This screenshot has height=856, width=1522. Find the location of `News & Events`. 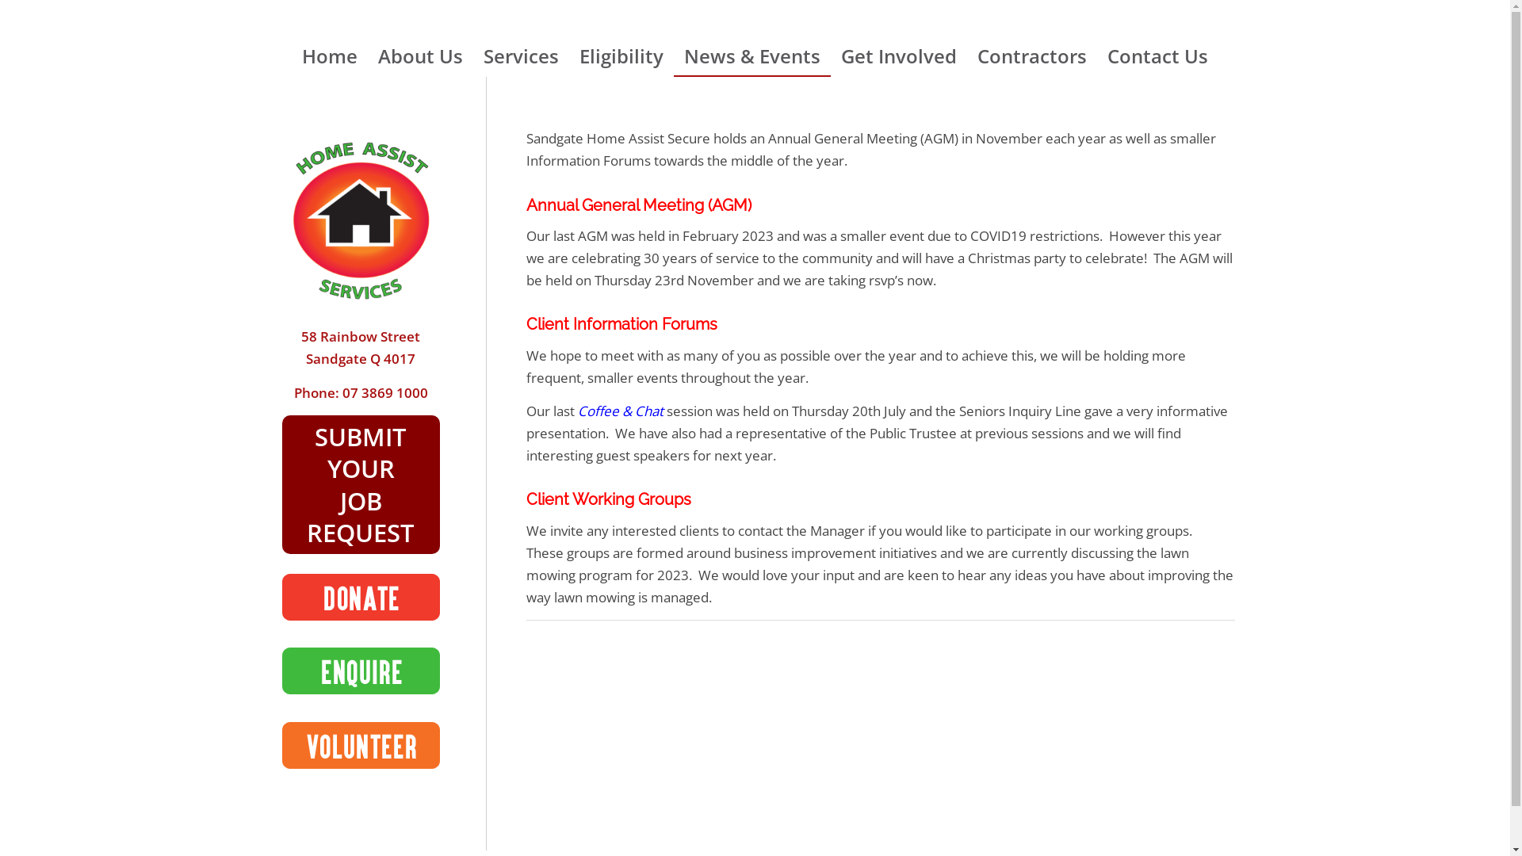

News & Events is located at coordinates (752, 56).